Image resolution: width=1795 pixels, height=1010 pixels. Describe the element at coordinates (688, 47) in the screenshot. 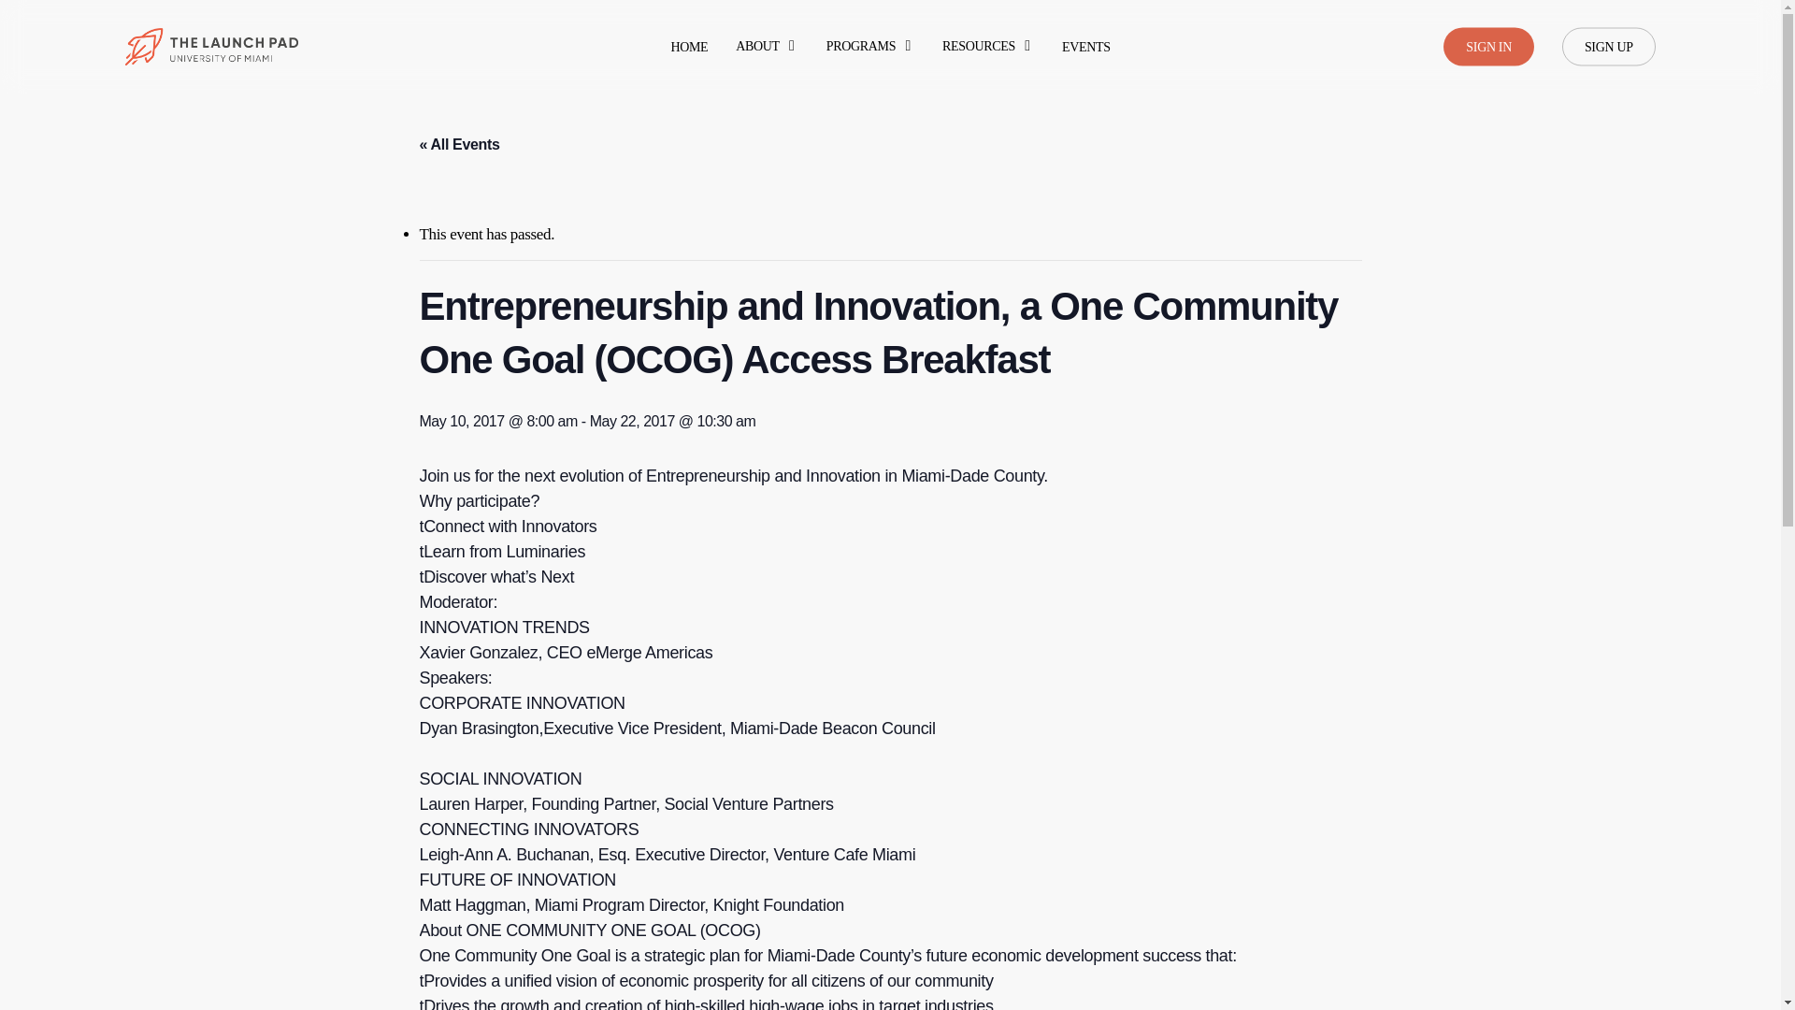

I see `HOME` at that location.